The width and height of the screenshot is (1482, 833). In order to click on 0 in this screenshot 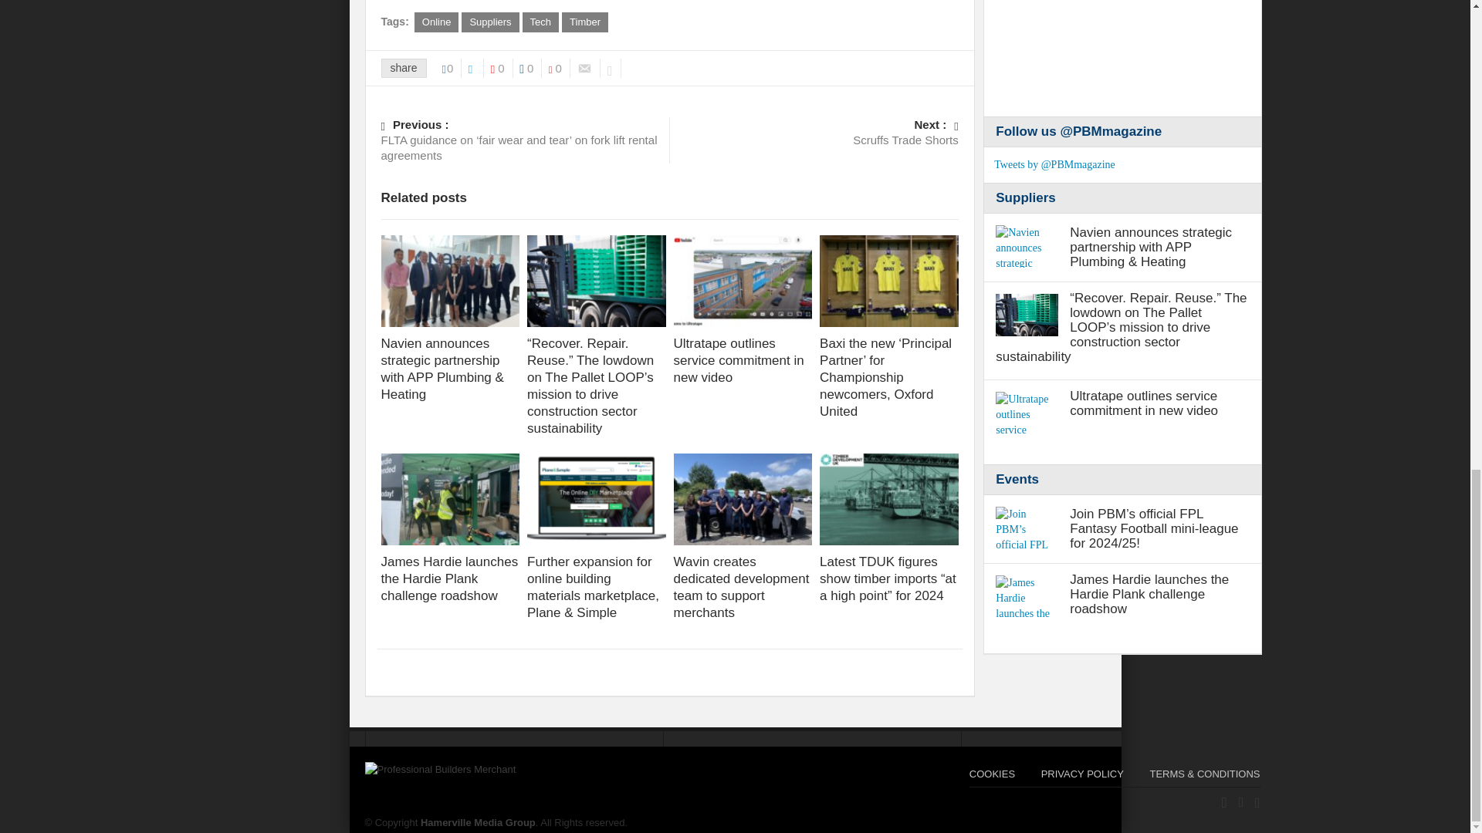, I will do `click(452, 68)`.